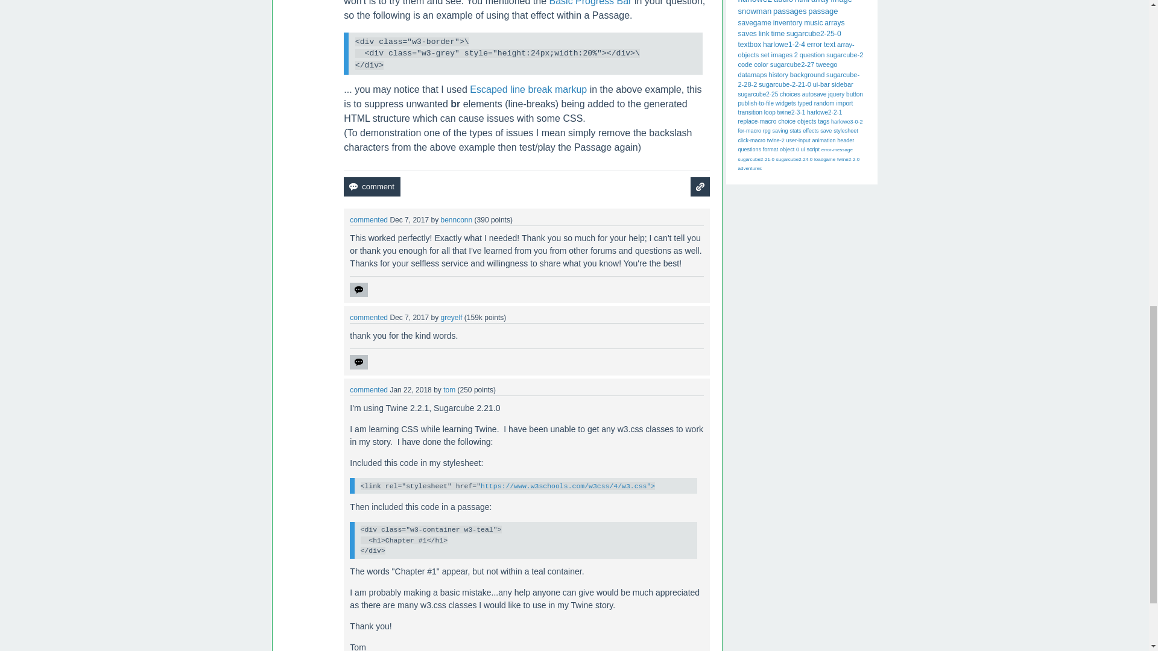 The height and width of the screenshot is (651, 1158). I want to click on reply, so click(358, 362).